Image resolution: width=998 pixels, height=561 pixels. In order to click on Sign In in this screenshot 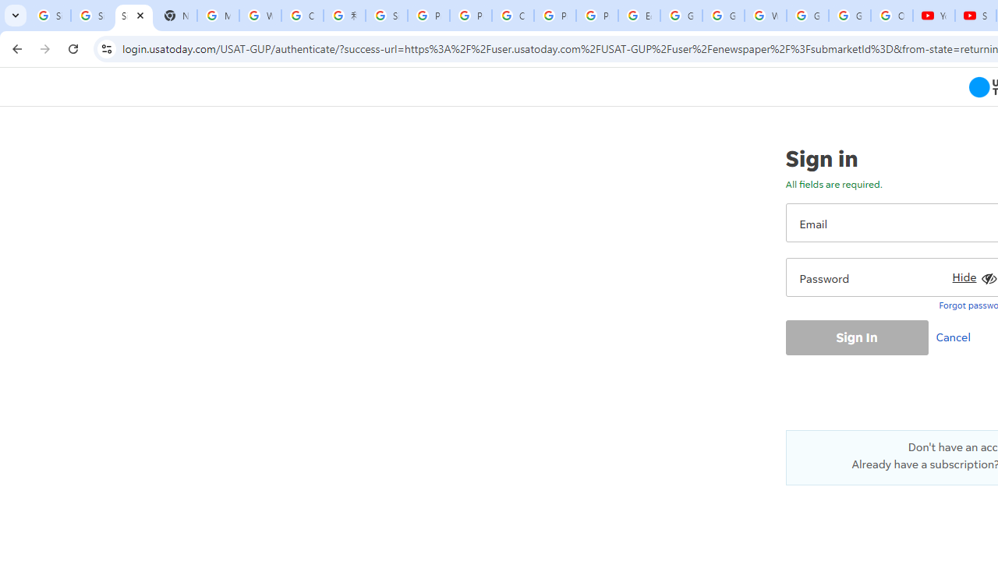, I will do `click(856, 337)`.